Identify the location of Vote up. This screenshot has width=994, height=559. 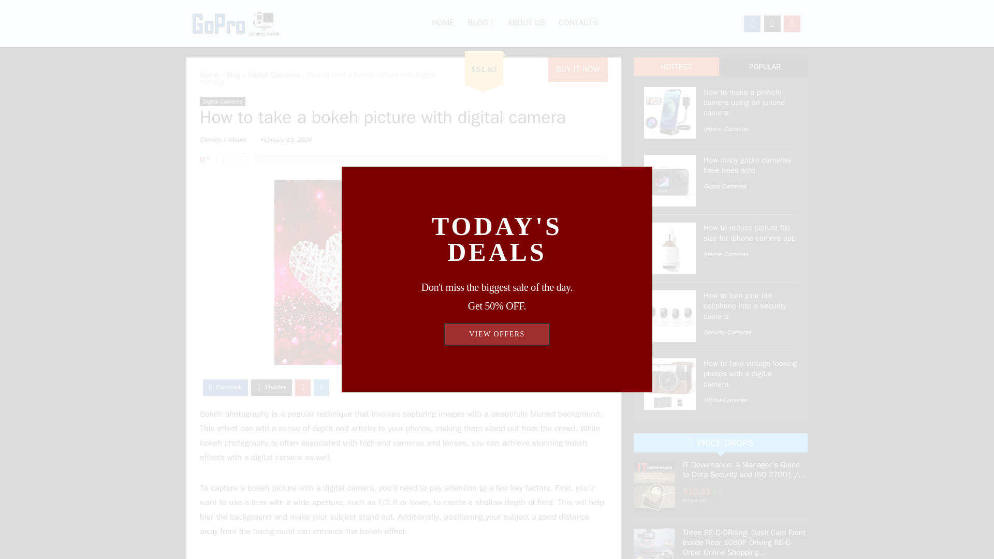
(240, 159).